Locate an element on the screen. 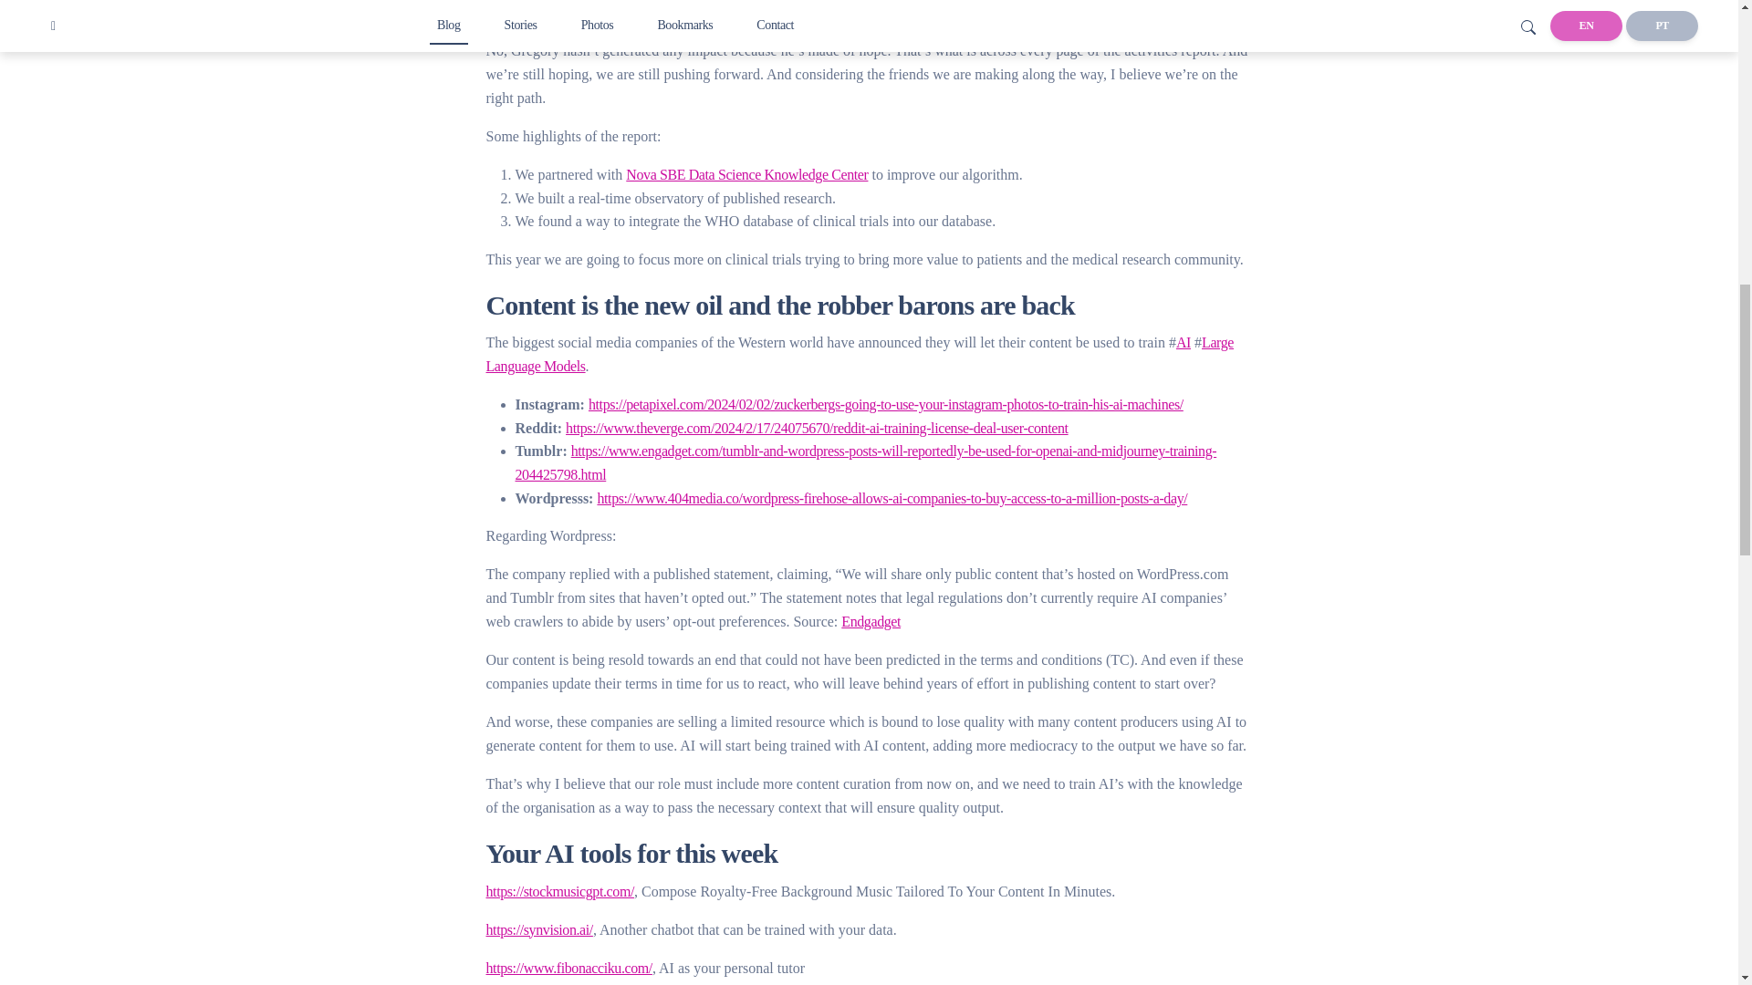 The image size is (1752, 985). Nova SBE Data Science Knowledge Center is located at coordinates (746, 173).